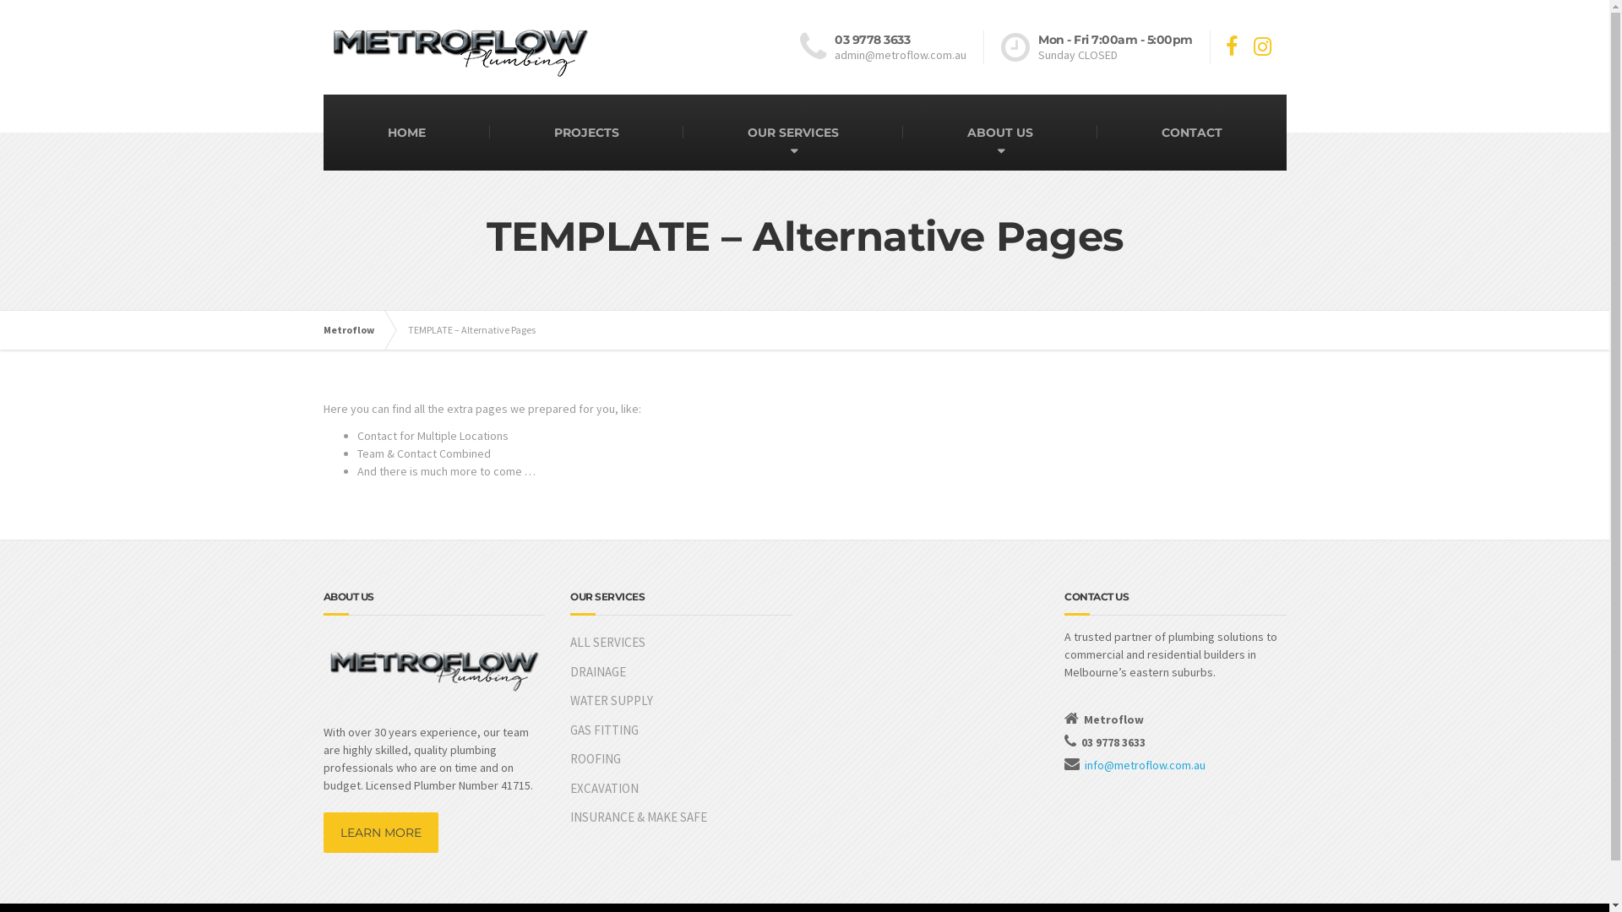 The image size is (1622, 912). I want to click on PROJECTS, so click(586, 133).